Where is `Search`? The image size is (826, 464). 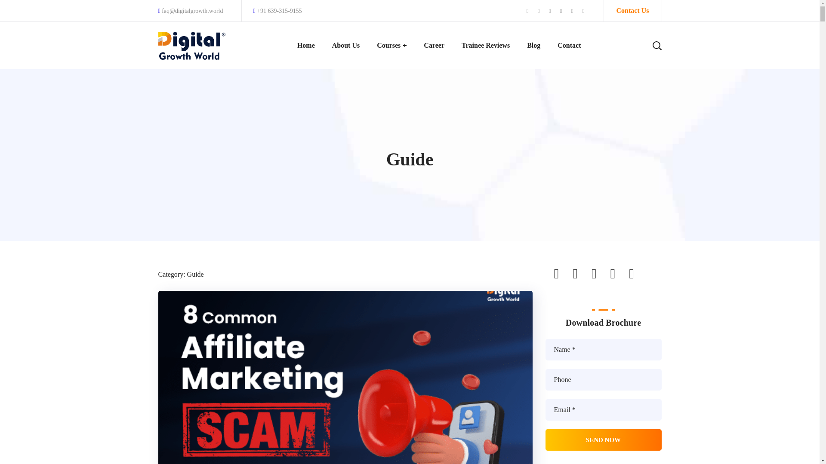 Search is located at coordinates (630, 17).